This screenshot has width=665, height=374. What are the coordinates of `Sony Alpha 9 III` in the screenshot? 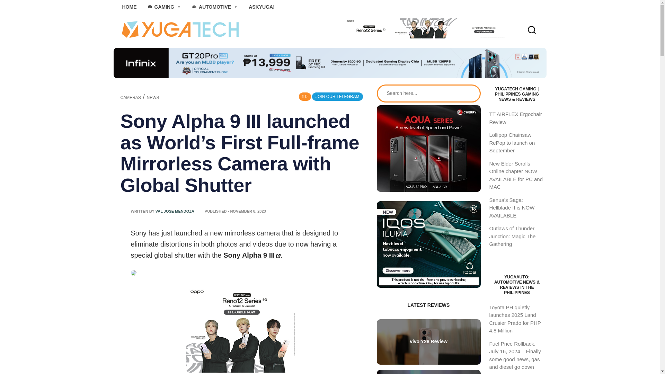 It's located at (252, 255).